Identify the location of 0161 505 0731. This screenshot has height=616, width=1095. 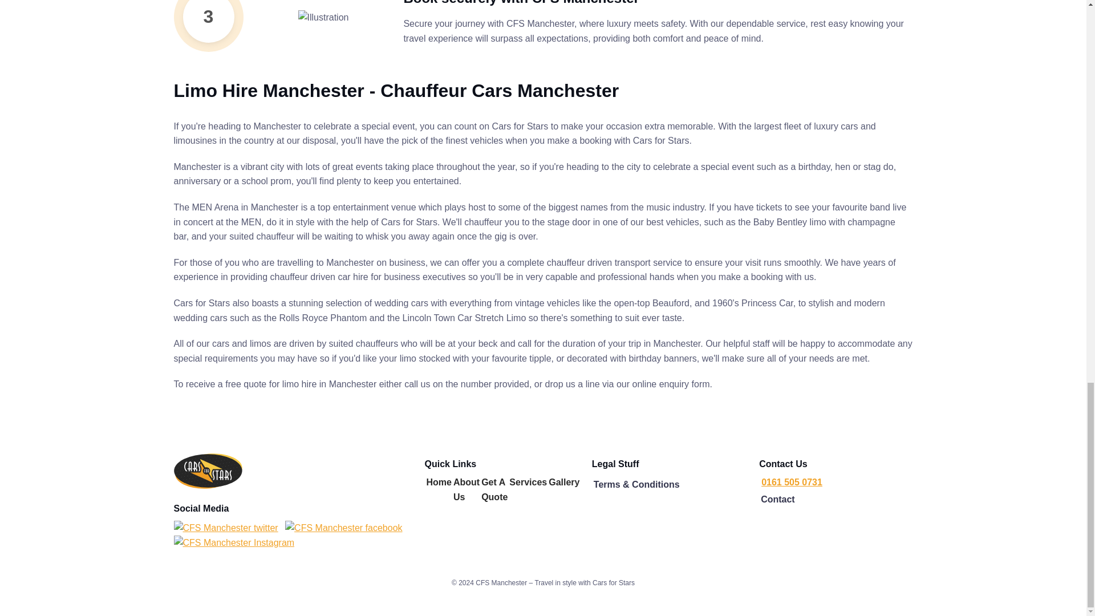
(835, 482).